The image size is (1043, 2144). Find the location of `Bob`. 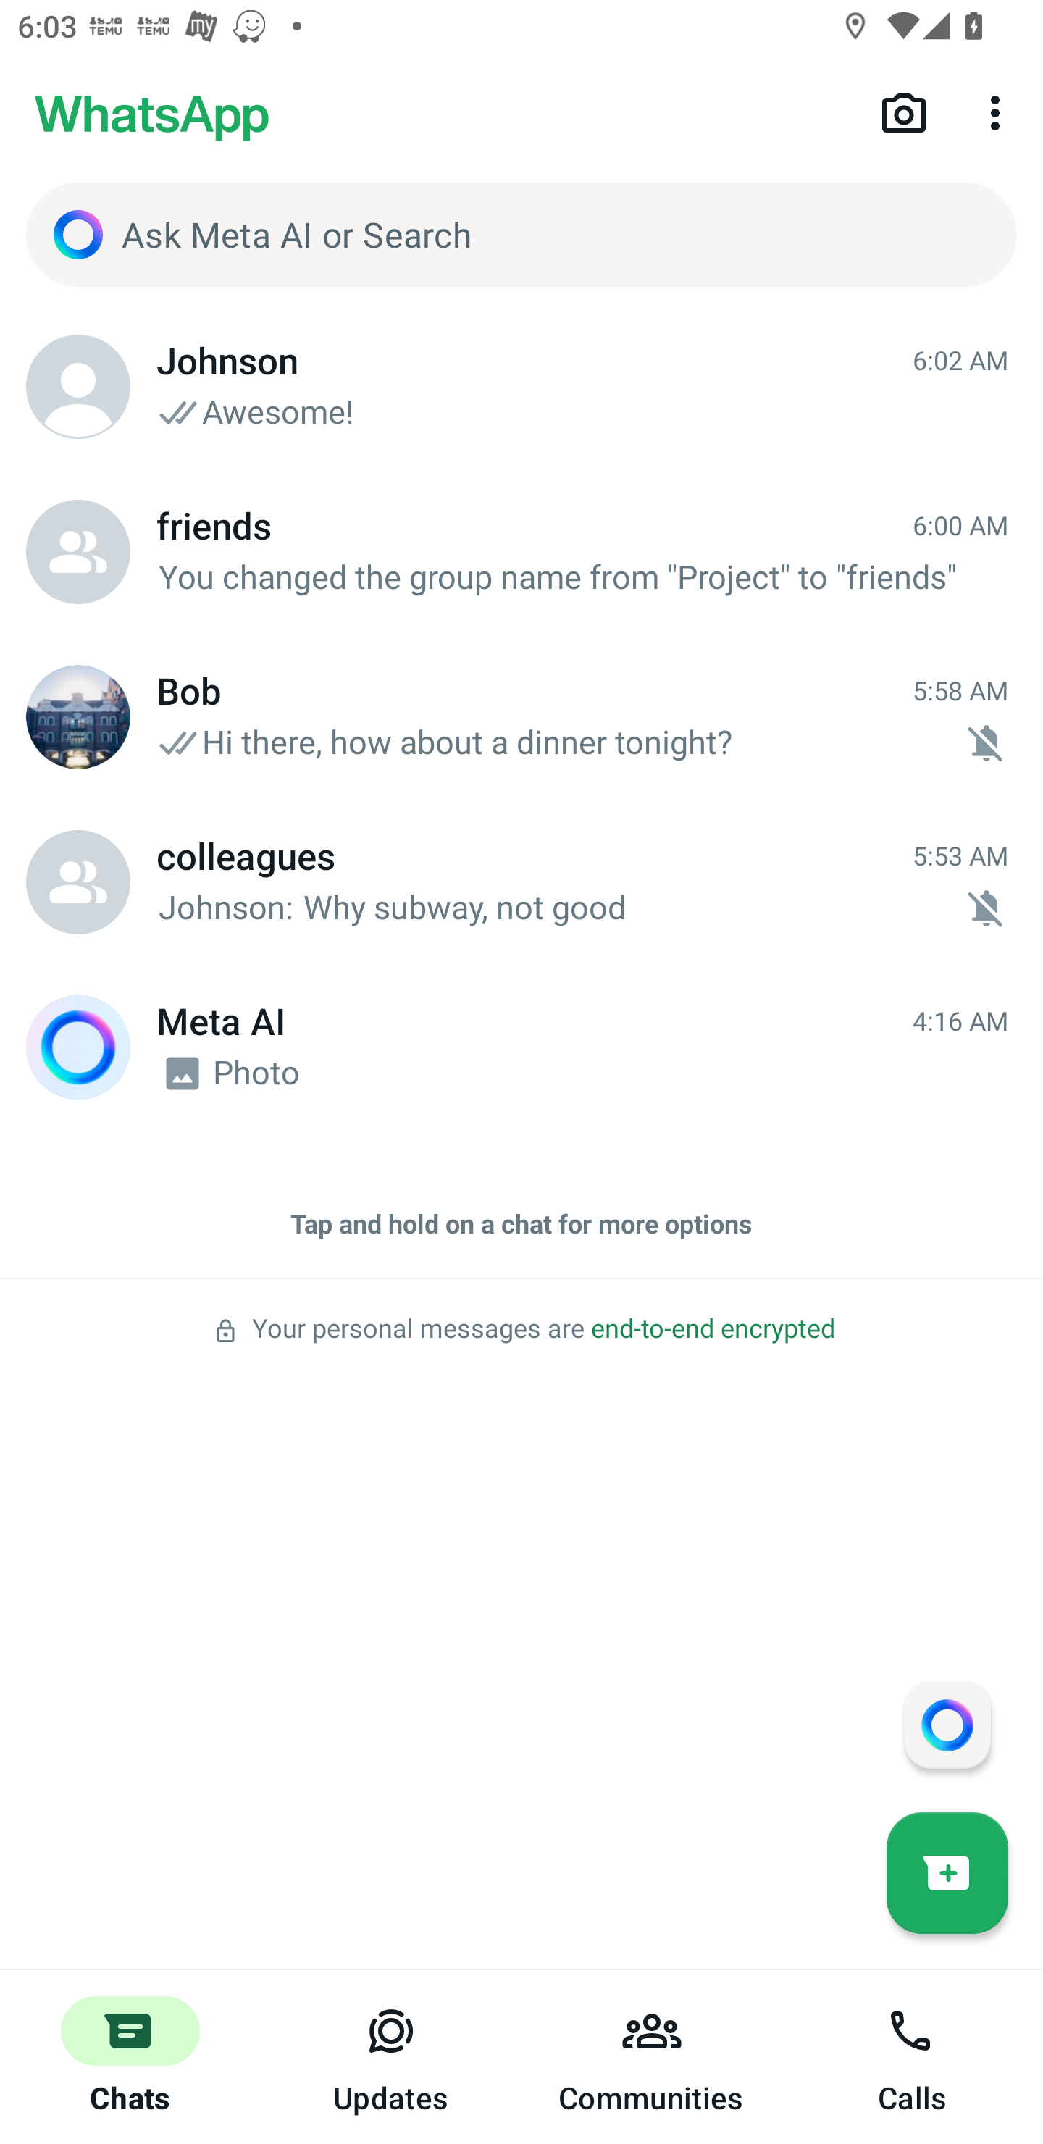

Bob is located at coordinates (78, 717).